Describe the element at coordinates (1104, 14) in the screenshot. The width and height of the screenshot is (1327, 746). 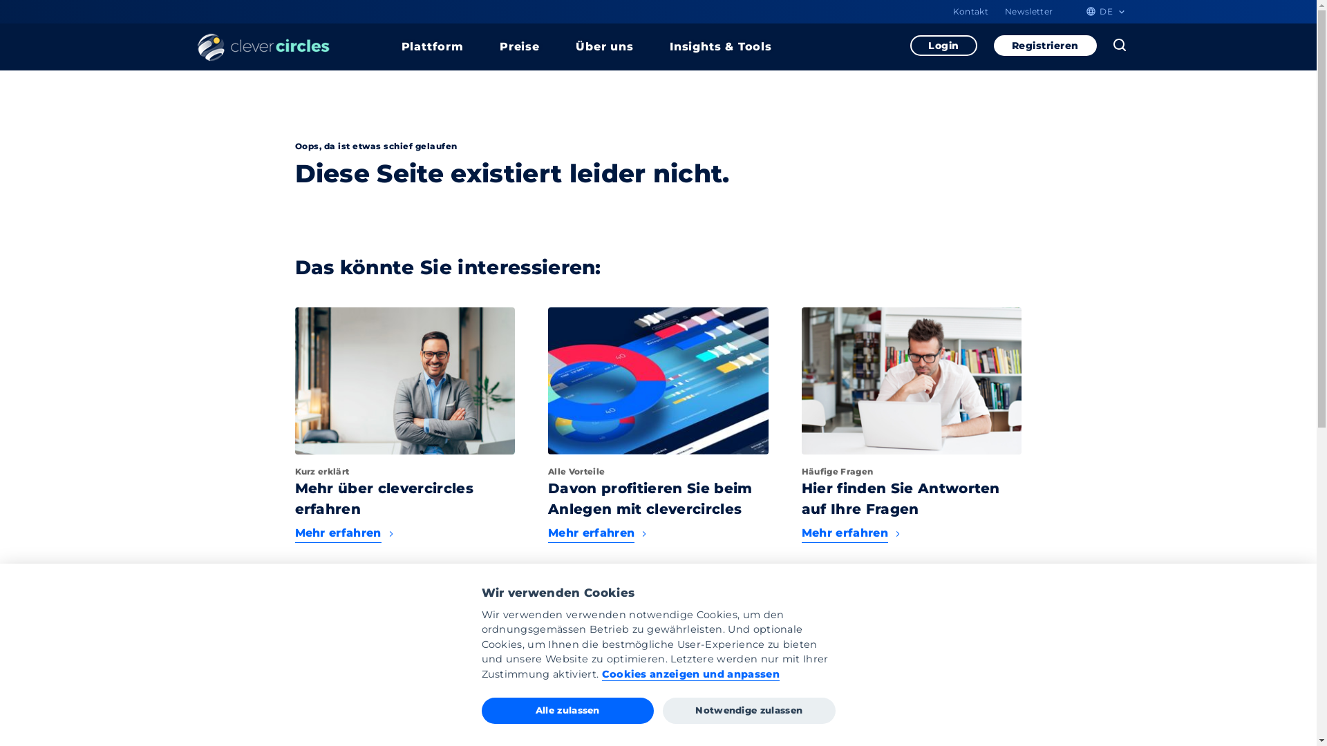
I see `DE` at that location.